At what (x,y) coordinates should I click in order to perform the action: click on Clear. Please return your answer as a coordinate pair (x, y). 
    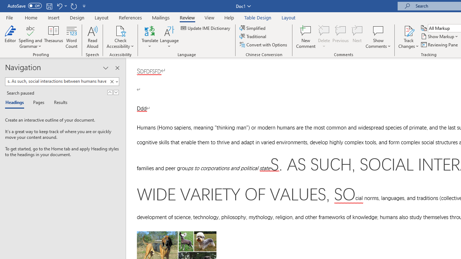
    Looking at the image, I should click on (113, 82).